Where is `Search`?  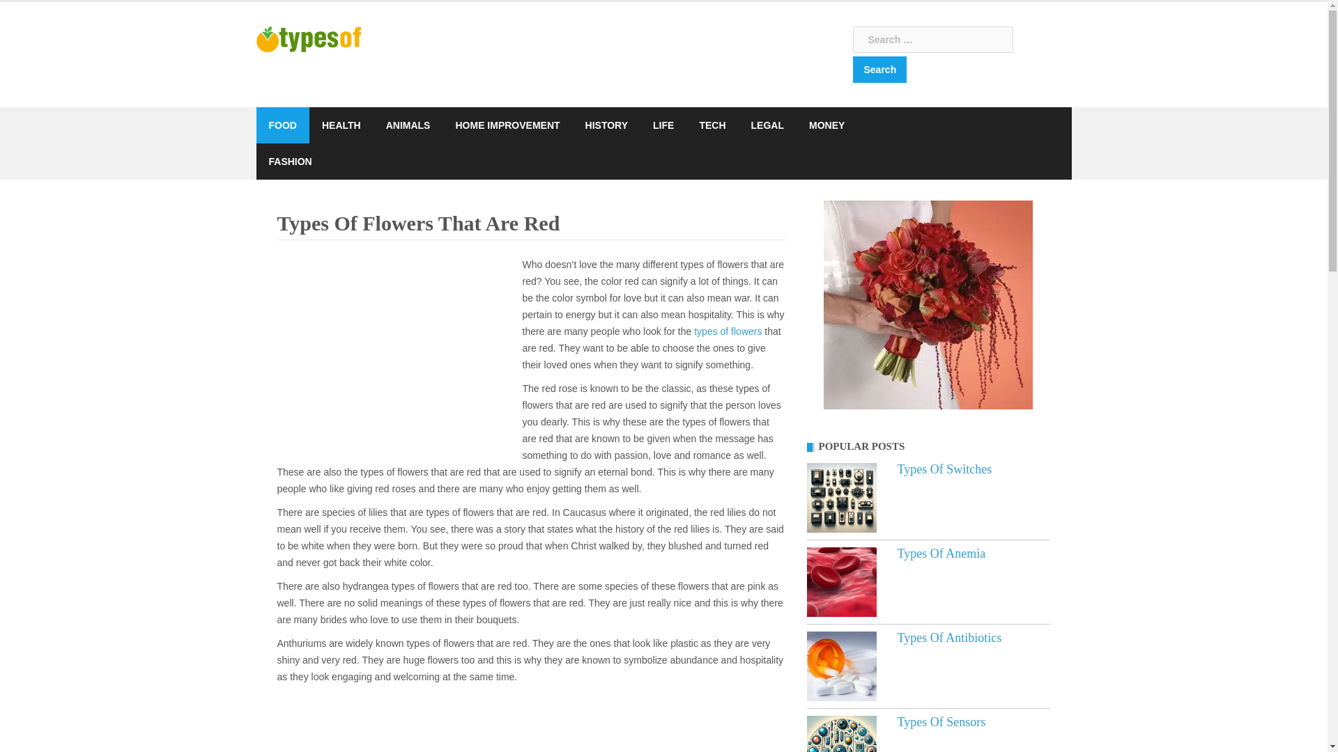 Search is located at coordinates (879, 70).